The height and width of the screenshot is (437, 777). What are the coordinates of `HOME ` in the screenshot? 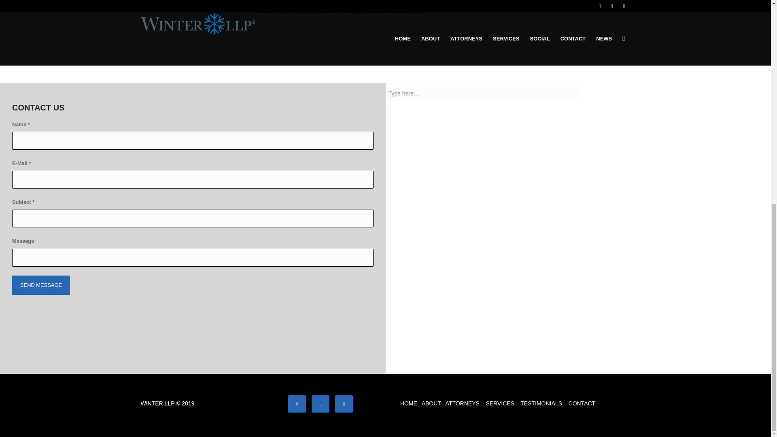 It's located at (409, 403).